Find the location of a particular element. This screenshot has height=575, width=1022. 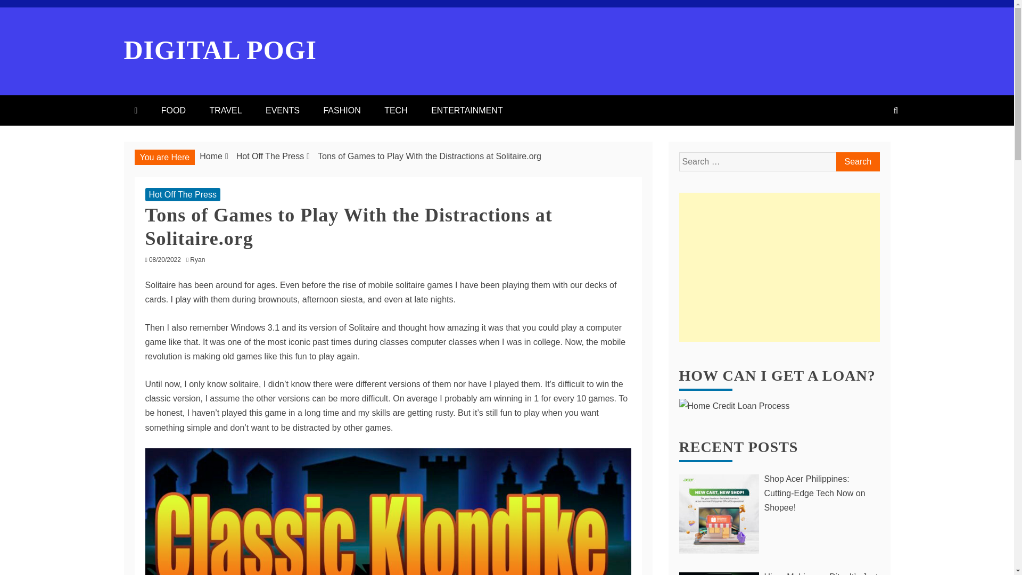

DIGITAL POGI is located at coordinates (220, 50).